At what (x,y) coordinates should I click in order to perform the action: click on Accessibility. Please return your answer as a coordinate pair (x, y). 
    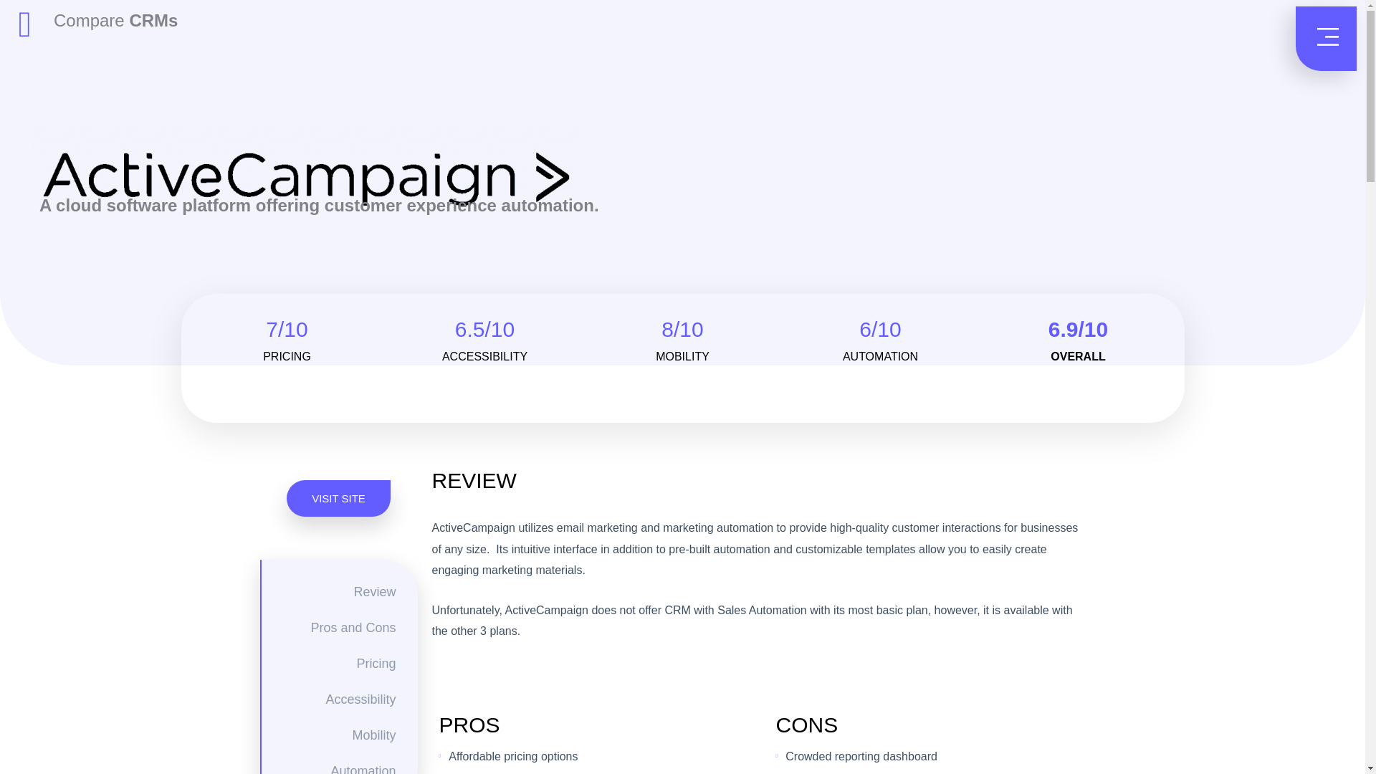
    Looking at the image, I should click on (328, 699).